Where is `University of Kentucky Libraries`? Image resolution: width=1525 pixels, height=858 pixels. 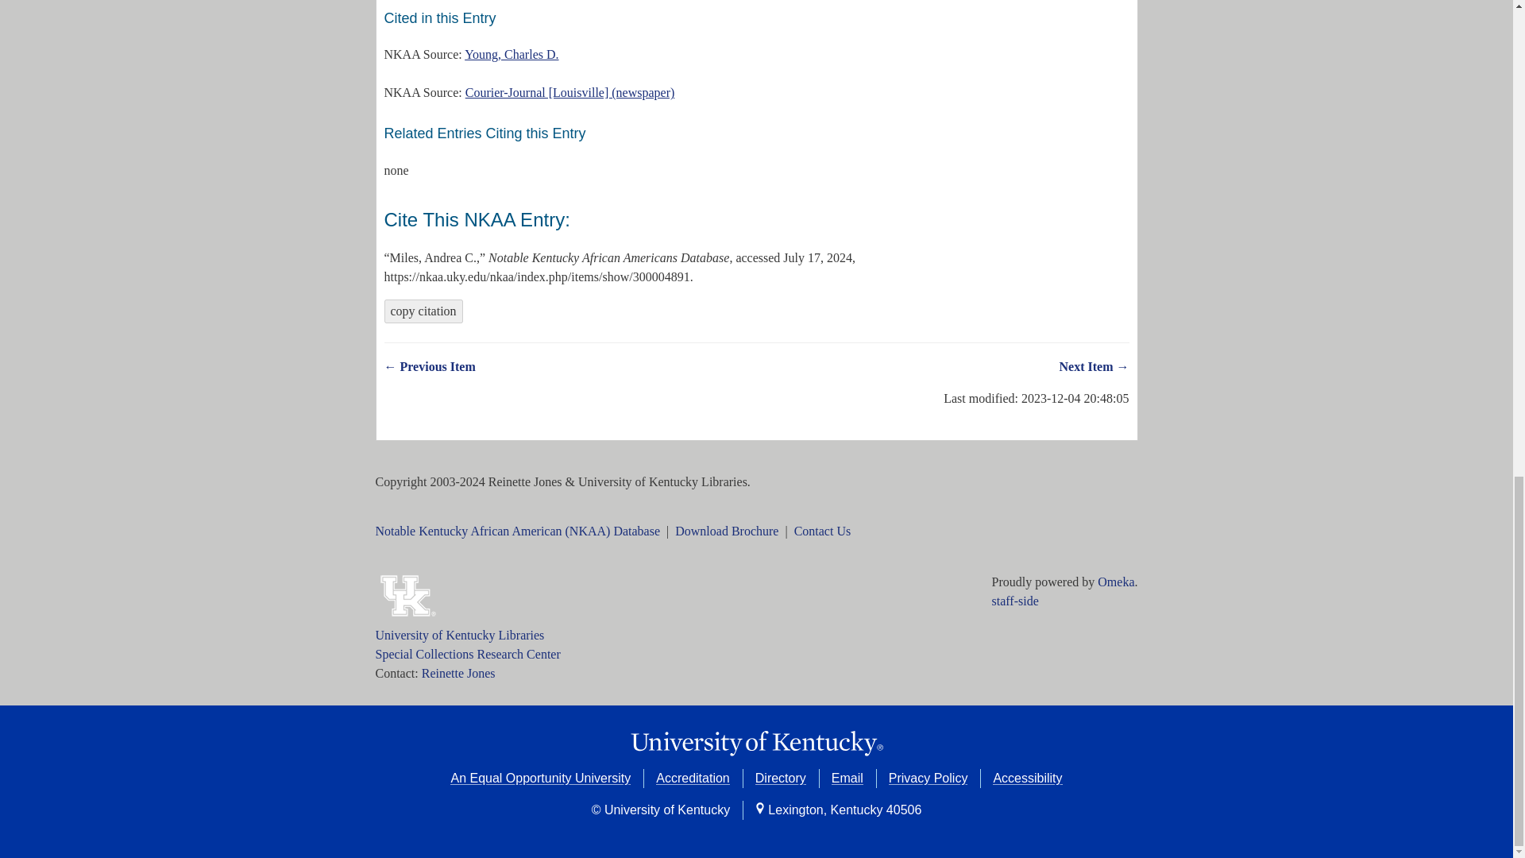 University of Kentucky Libraries is located at coordinates (459, 634).